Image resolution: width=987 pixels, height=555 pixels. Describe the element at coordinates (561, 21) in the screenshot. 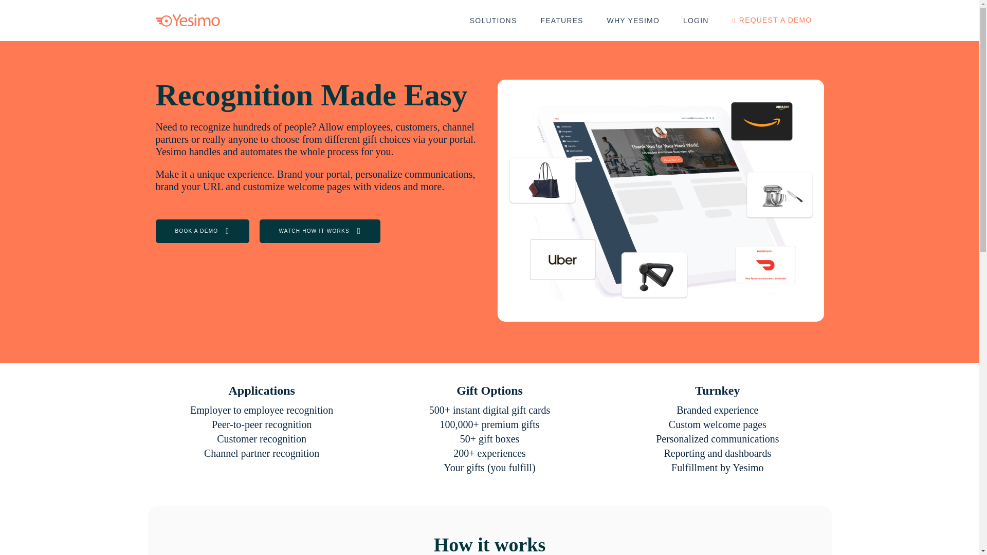

I see `FEATURES` at that location.